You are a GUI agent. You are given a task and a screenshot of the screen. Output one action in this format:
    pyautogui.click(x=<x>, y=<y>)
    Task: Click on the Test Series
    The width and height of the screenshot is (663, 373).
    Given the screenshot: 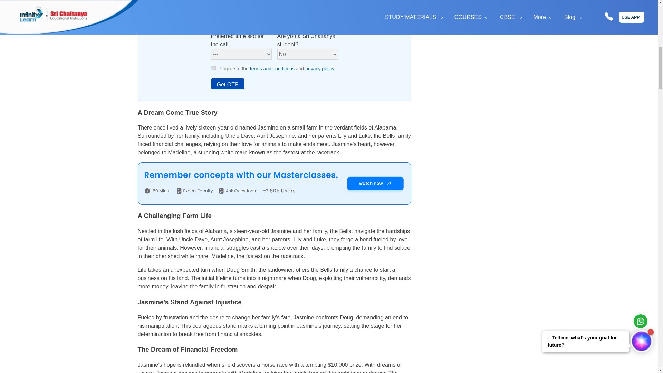 What is the action you would take?
    pyautogui.click(x=570, y=99)
    